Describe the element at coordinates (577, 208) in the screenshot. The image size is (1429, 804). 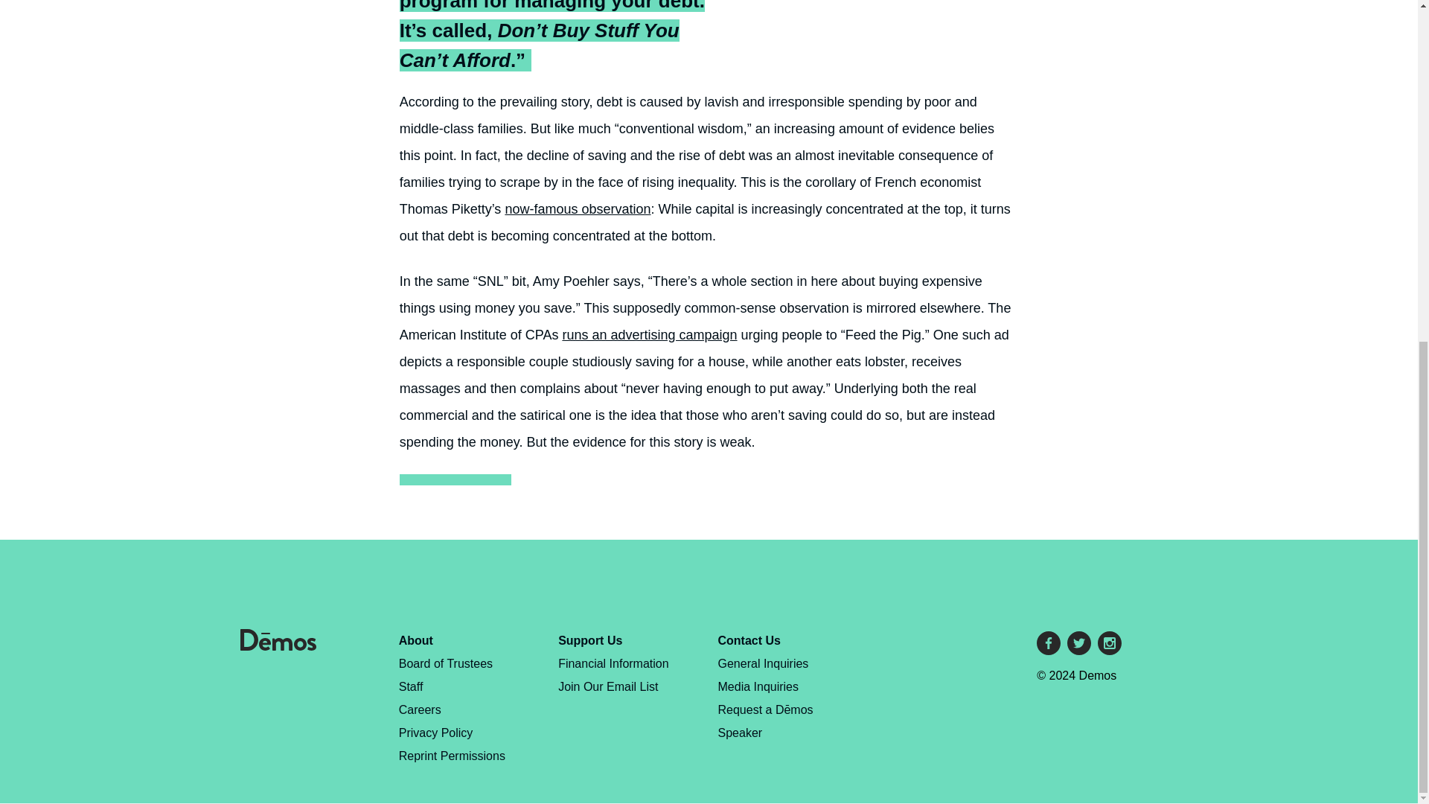
I see `now-famous observation` at that location.